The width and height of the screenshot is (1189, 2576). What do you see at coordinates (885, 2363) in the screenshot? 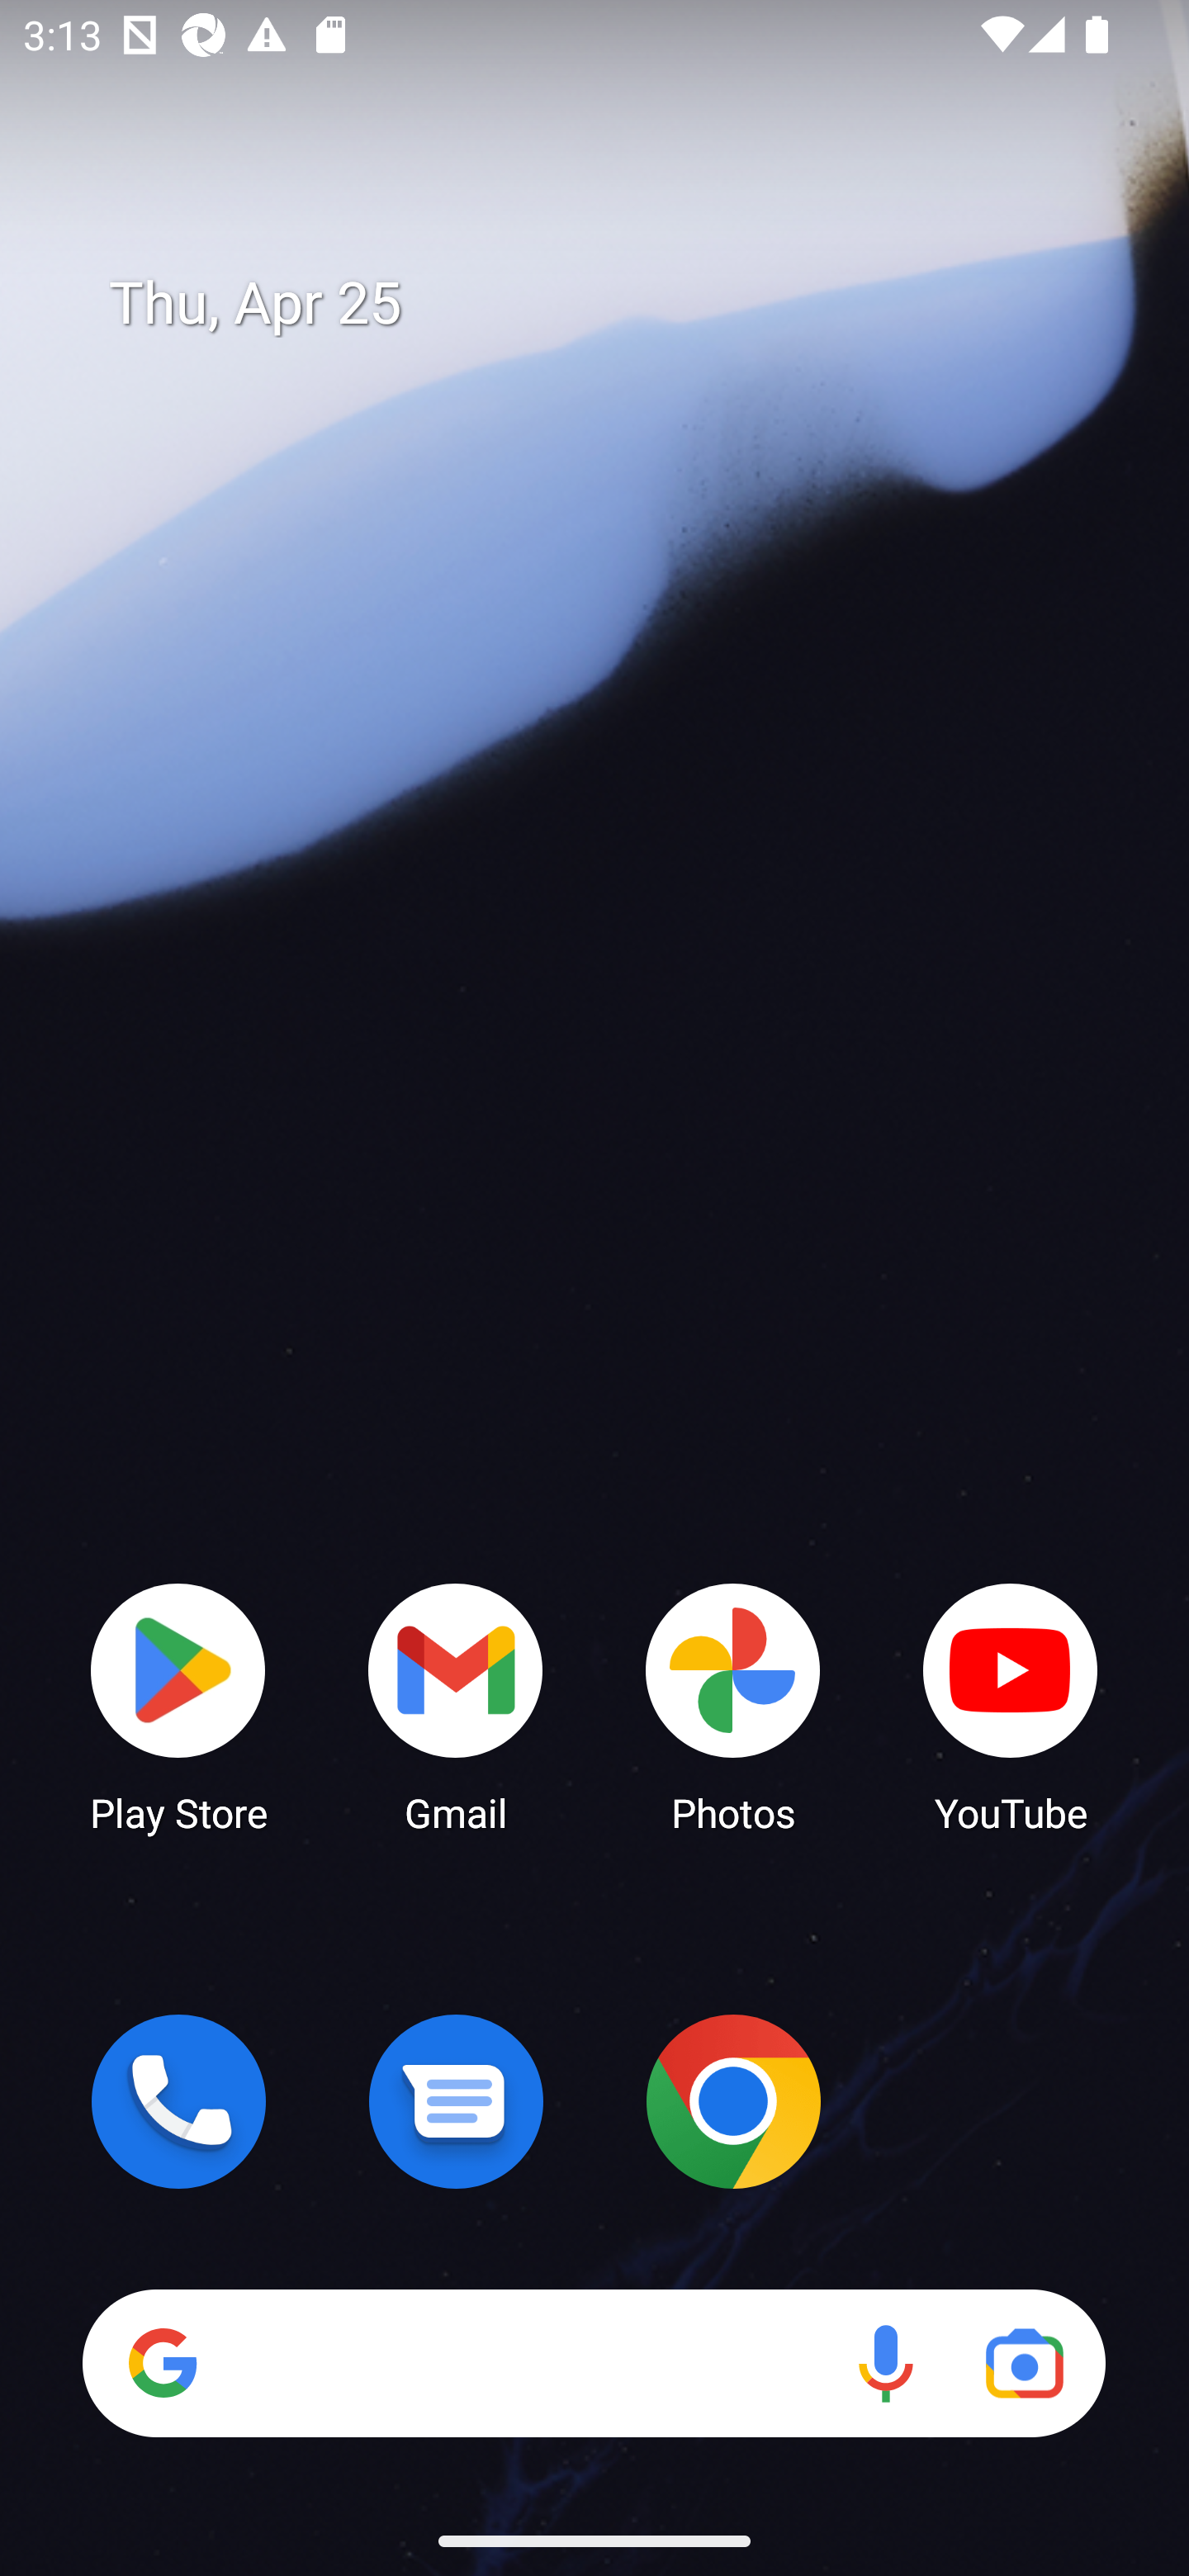
I see `Voice search` at bounding box center [885, 2363].